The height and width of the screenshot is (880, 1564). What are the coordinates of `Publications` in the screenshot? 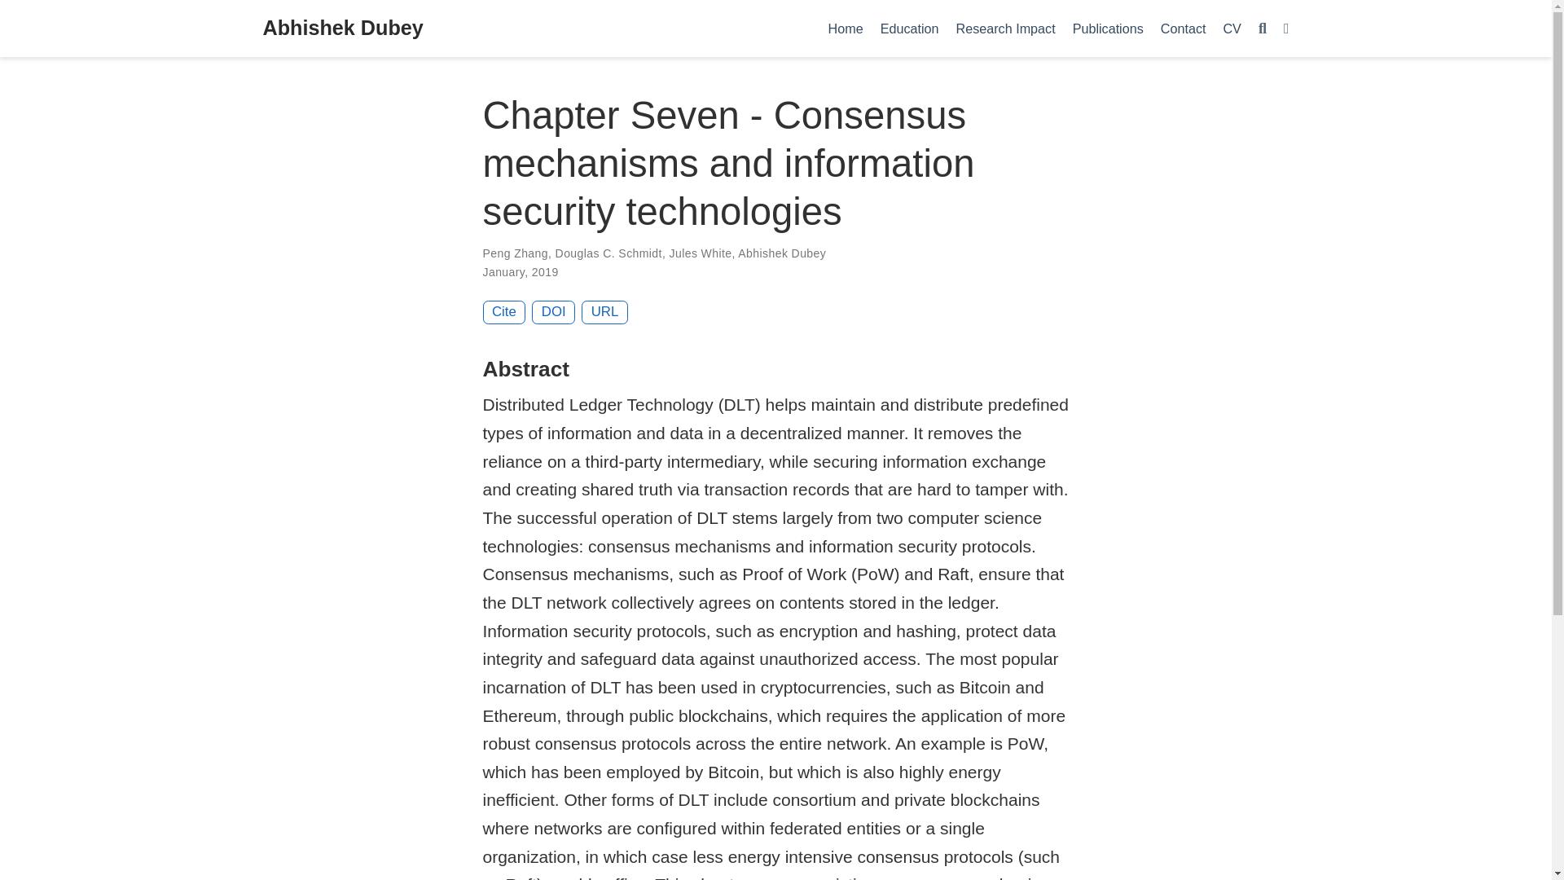 It's located at (1107, 28).